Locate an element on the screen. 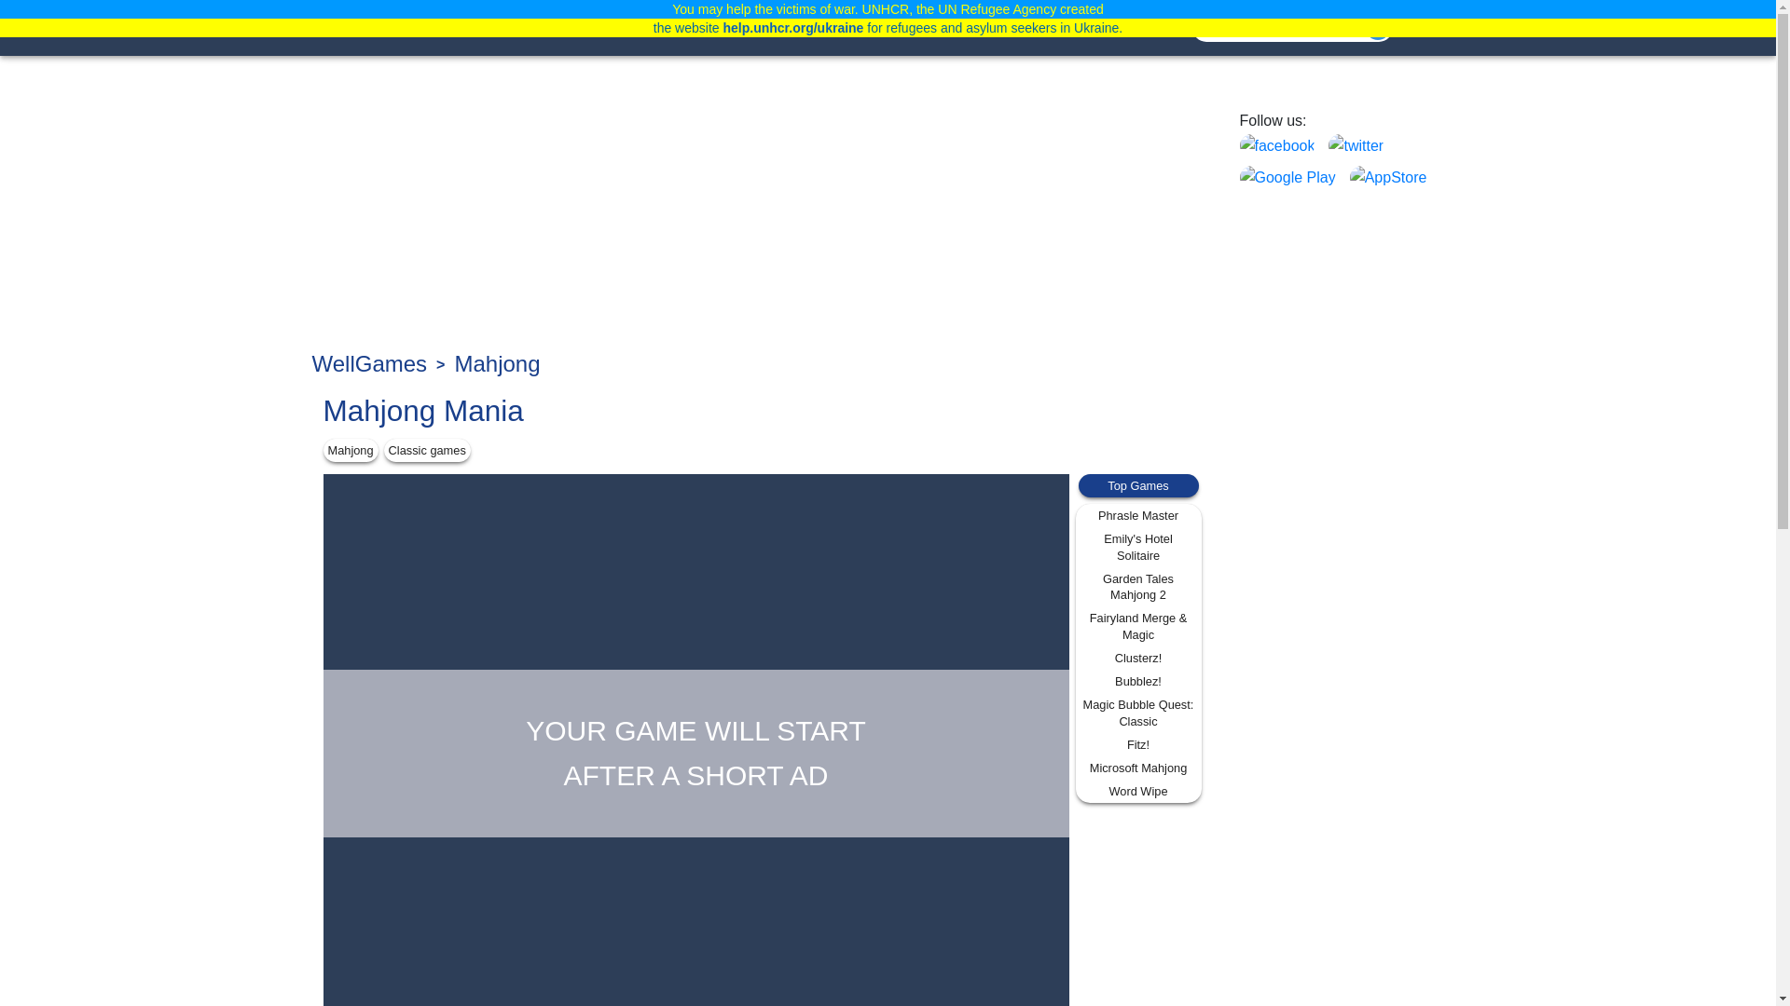 This screenshot has height=1006, width=1790. Bubble Shooter is located at coordinates (1046, 28).